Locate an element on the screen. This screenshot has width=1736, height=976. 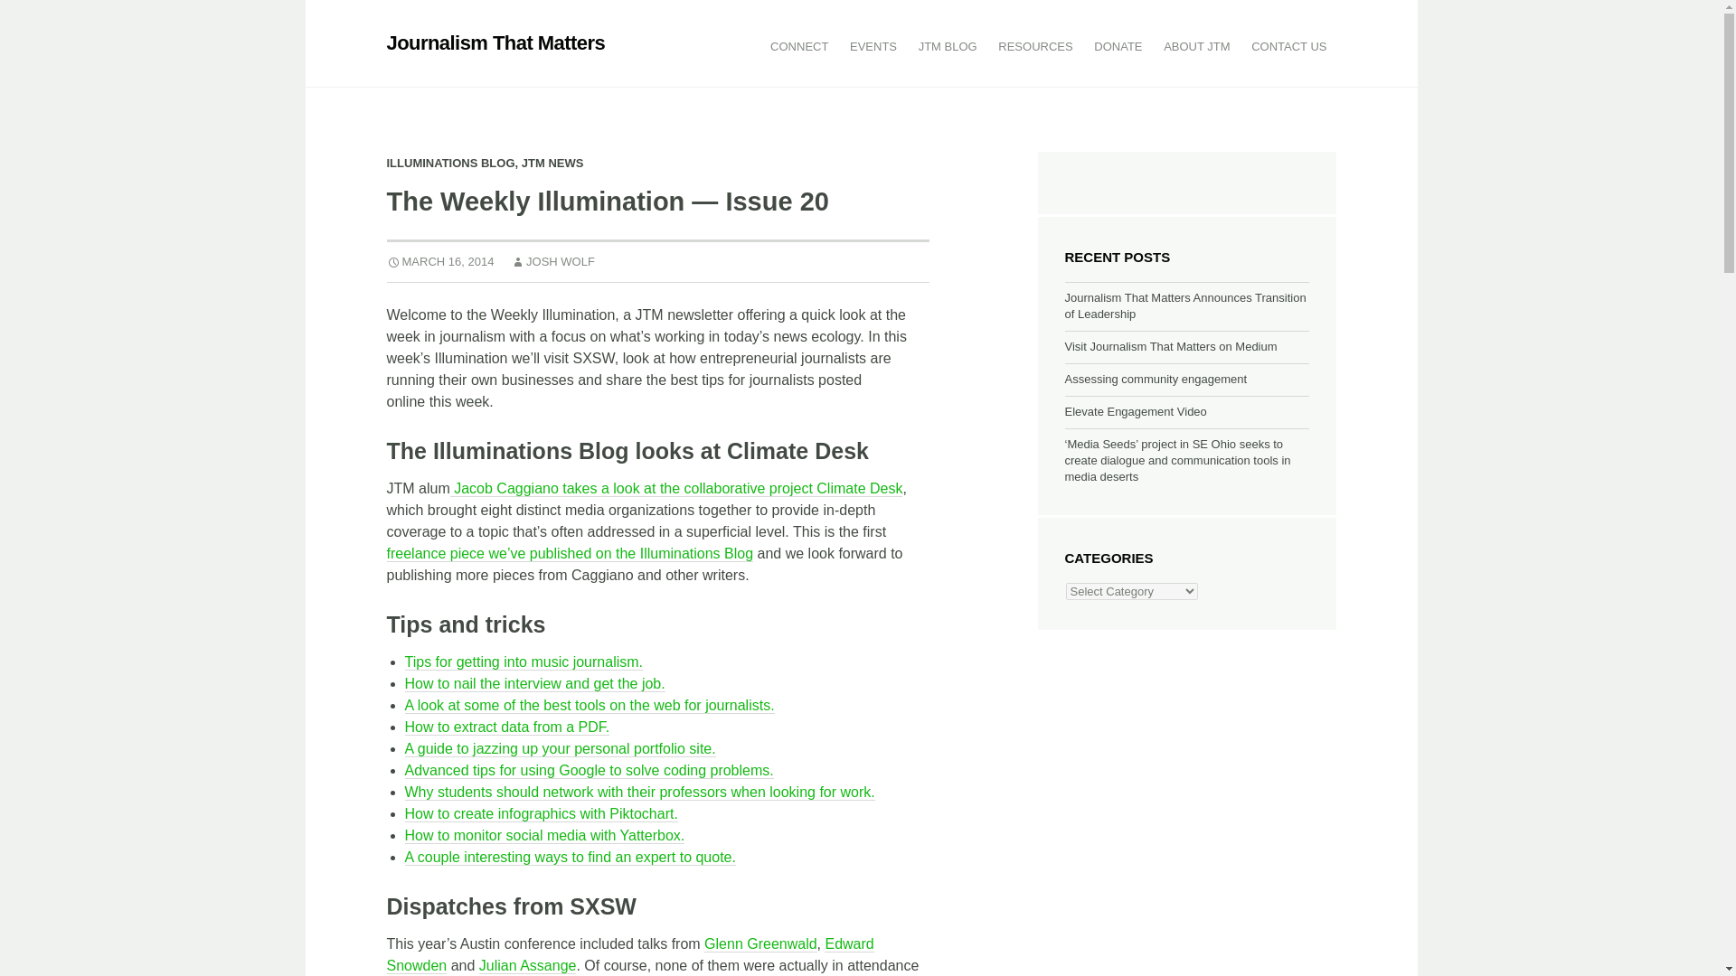
Julian Assange is located at coordinates (527, 965).